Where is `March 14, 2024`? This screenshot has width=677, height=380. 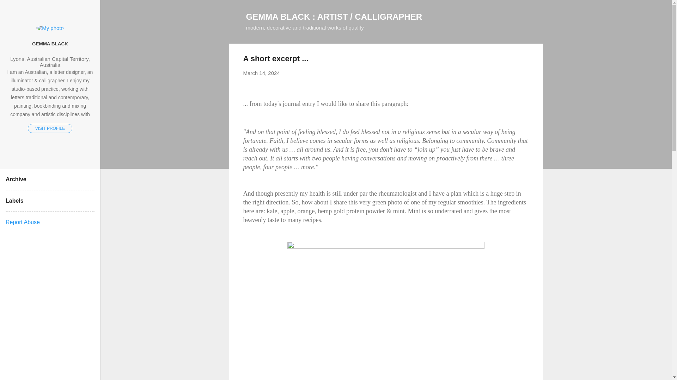 March 14, 2024 is located at coordinates (262, 73).